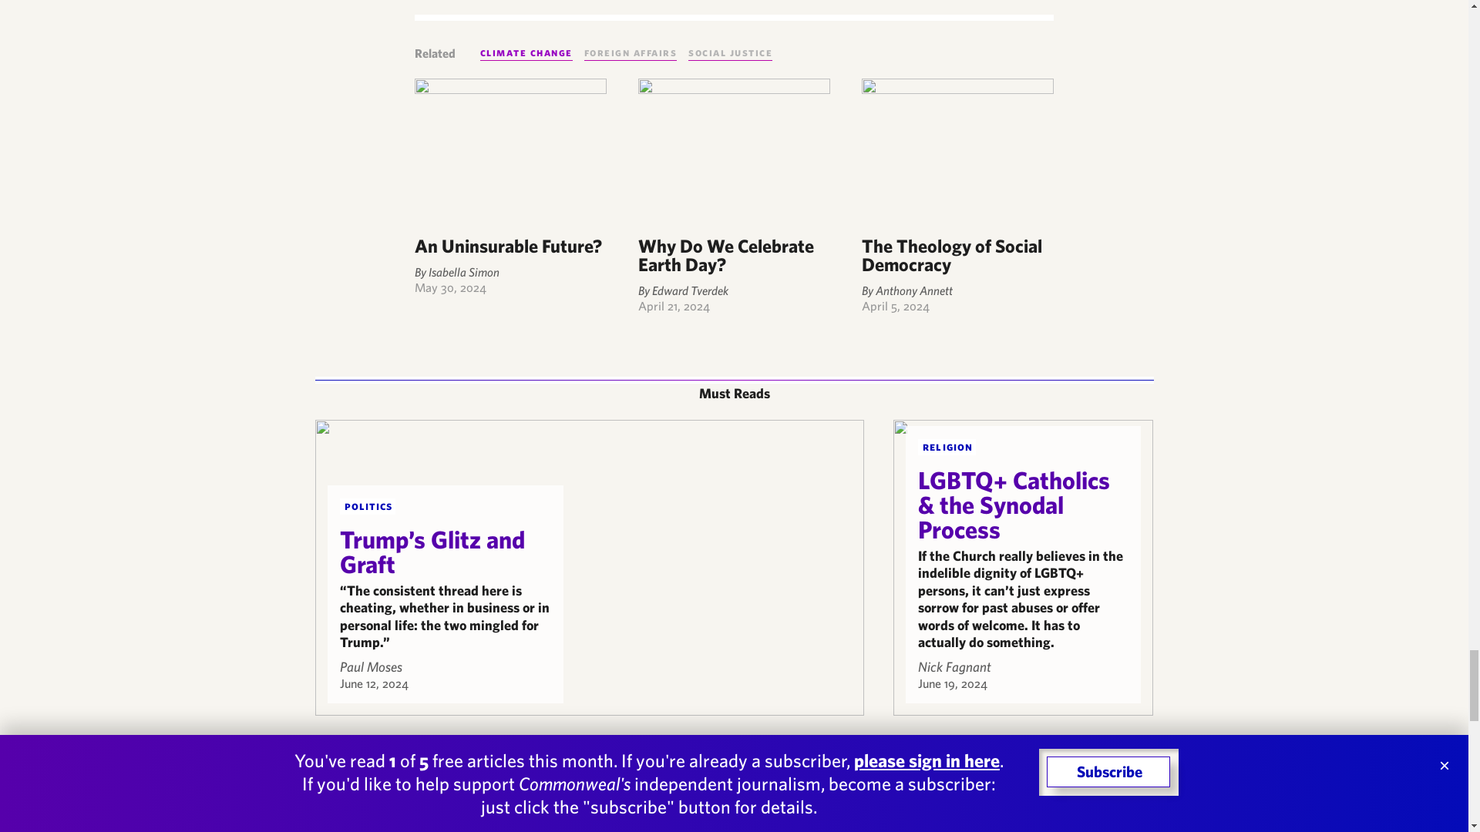  What do you see at coordinates (895, 305) in the screenshot?
I see `Friday, April 5, 2024 - 13:25` at bounding box center [895, 305].